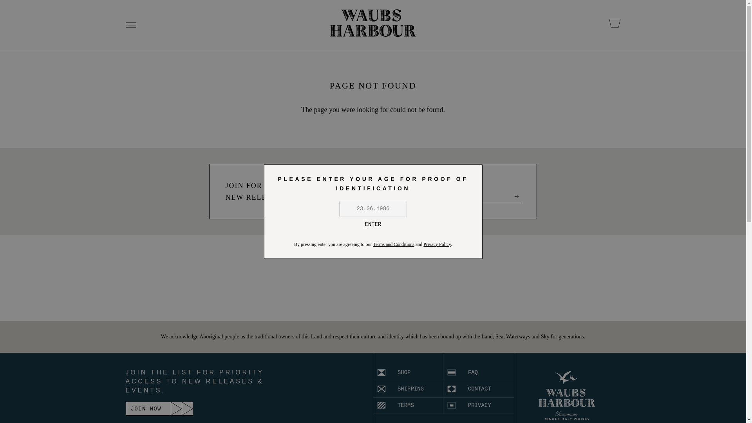 The width and height of the screenshot is (752, 423). Describe the element at coordinates (393, 244) in the screenshot. I see `Terms and Conditions` at that location.